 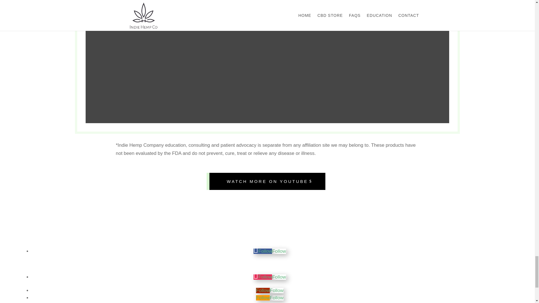 I want to click on Facebook, so click(x=279, y=251).